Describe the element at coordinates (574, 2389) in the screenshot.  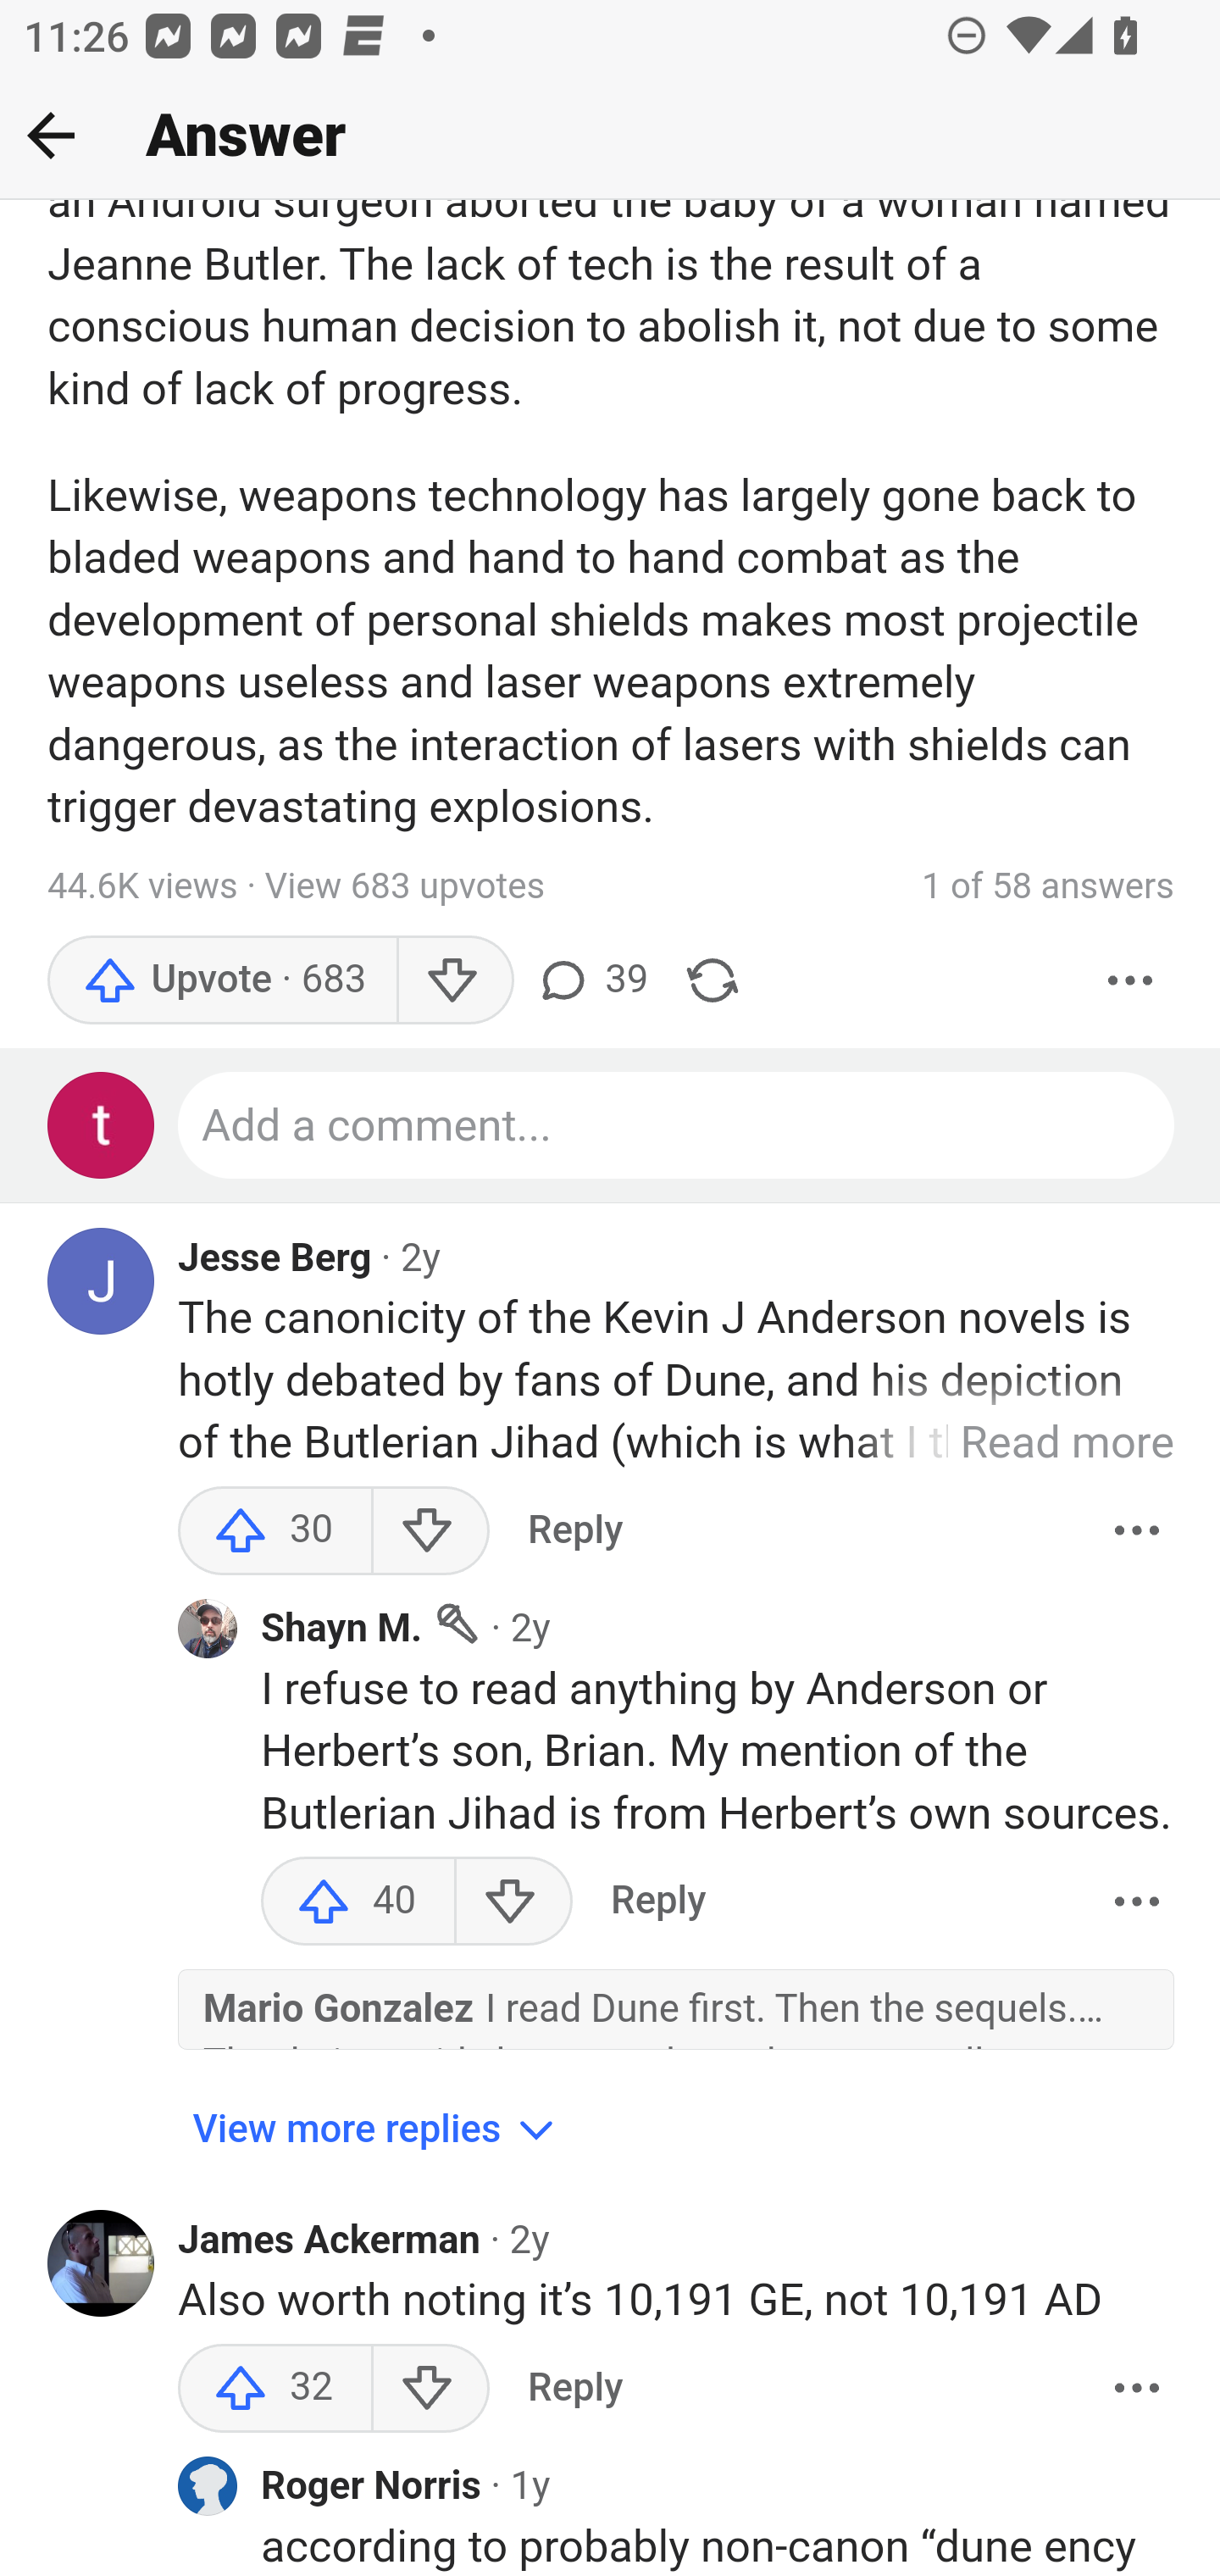
I see `Reply` at that location.